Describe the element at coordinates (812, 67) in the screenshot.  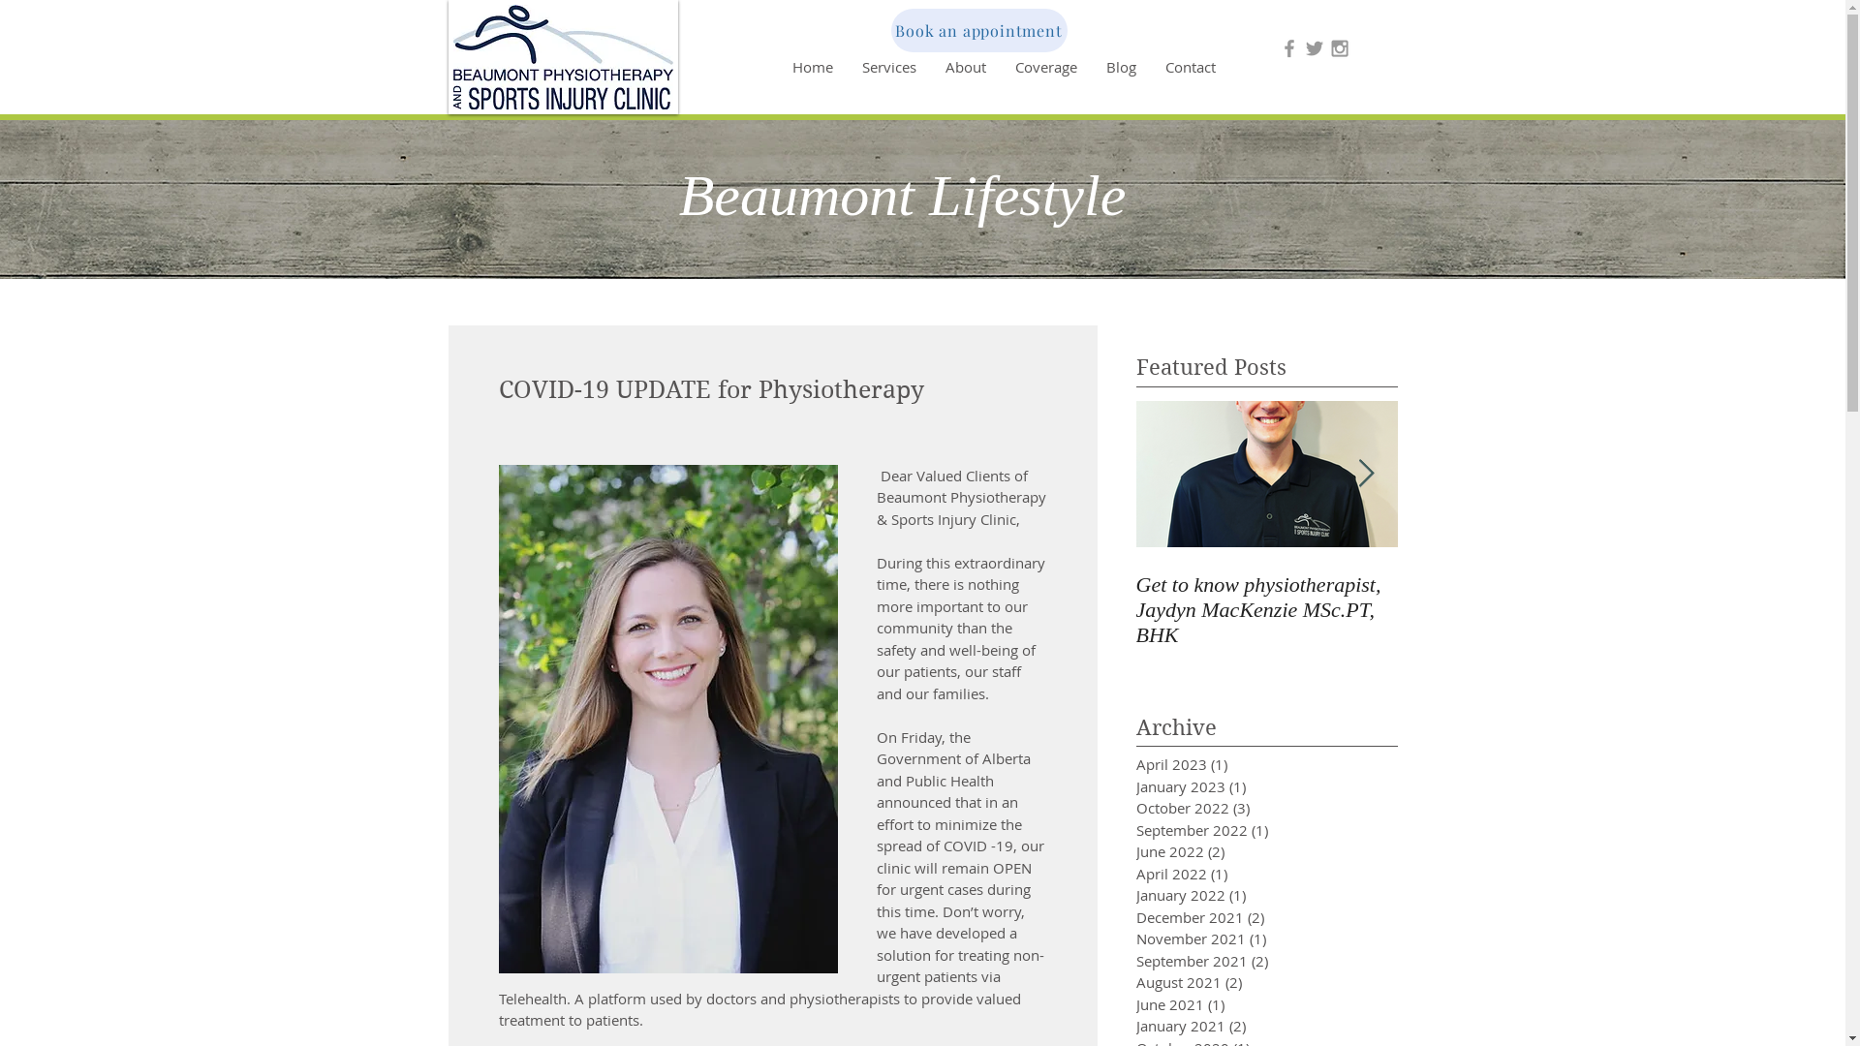
I see `Home` at that location.